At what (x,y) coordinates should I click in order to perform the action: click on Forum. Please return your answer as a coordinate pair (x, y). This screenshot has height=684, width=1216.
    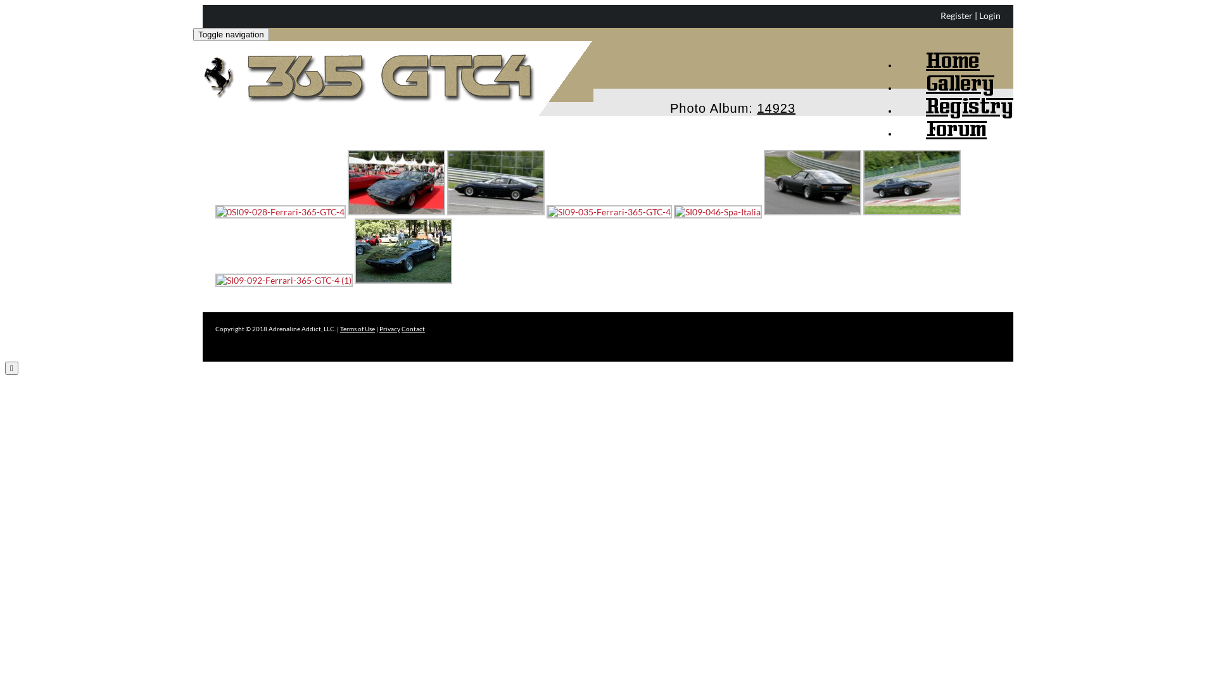
    Looking at the image, I should click on (942, 119).